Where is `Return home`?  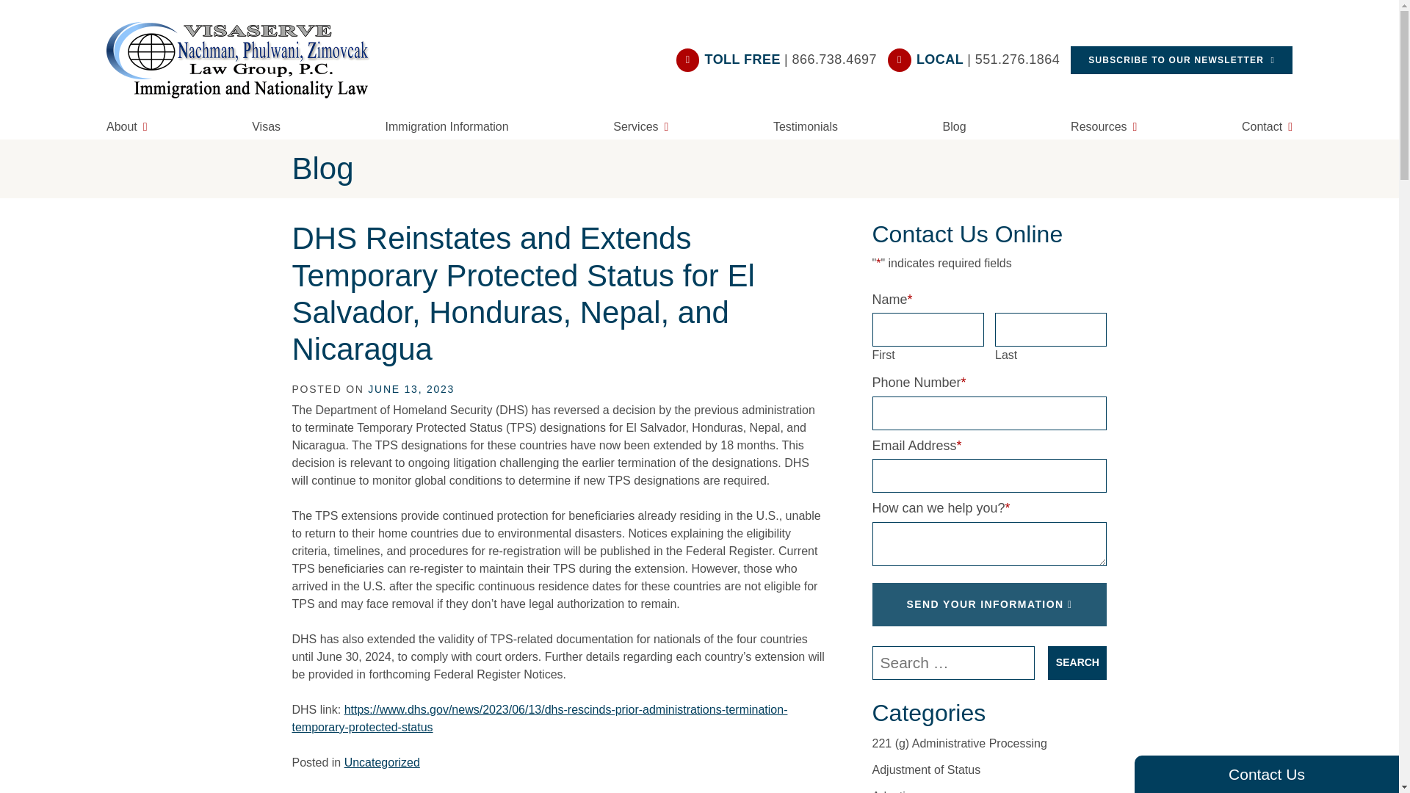 Return home is located at coordinates (247, 60).